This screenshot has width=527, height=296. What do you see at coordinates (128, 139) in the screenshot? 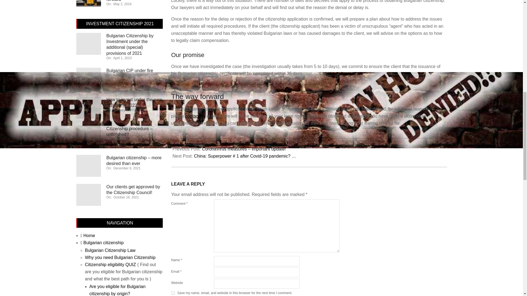
I see `Monday, December 20, 2021, 8:52 pm` at bounding box center [128, 139].